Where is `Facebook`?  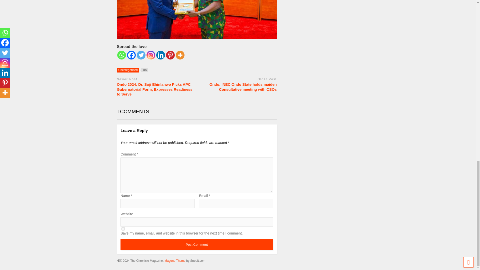 Facebook is located at coordinates (123, 229).